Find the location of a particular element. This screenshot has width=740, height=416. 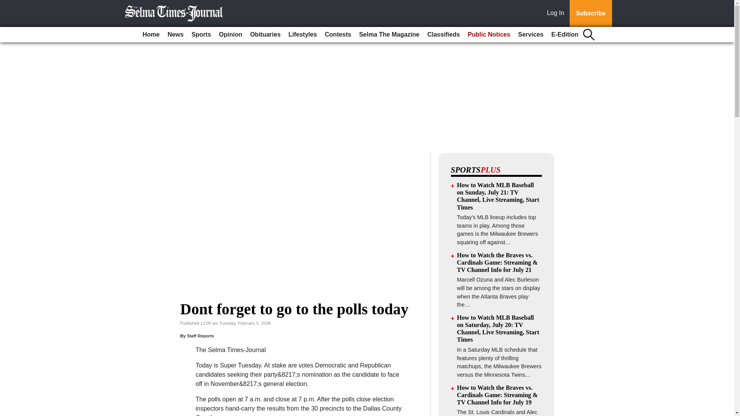

News is located at coordinates (176, 35).